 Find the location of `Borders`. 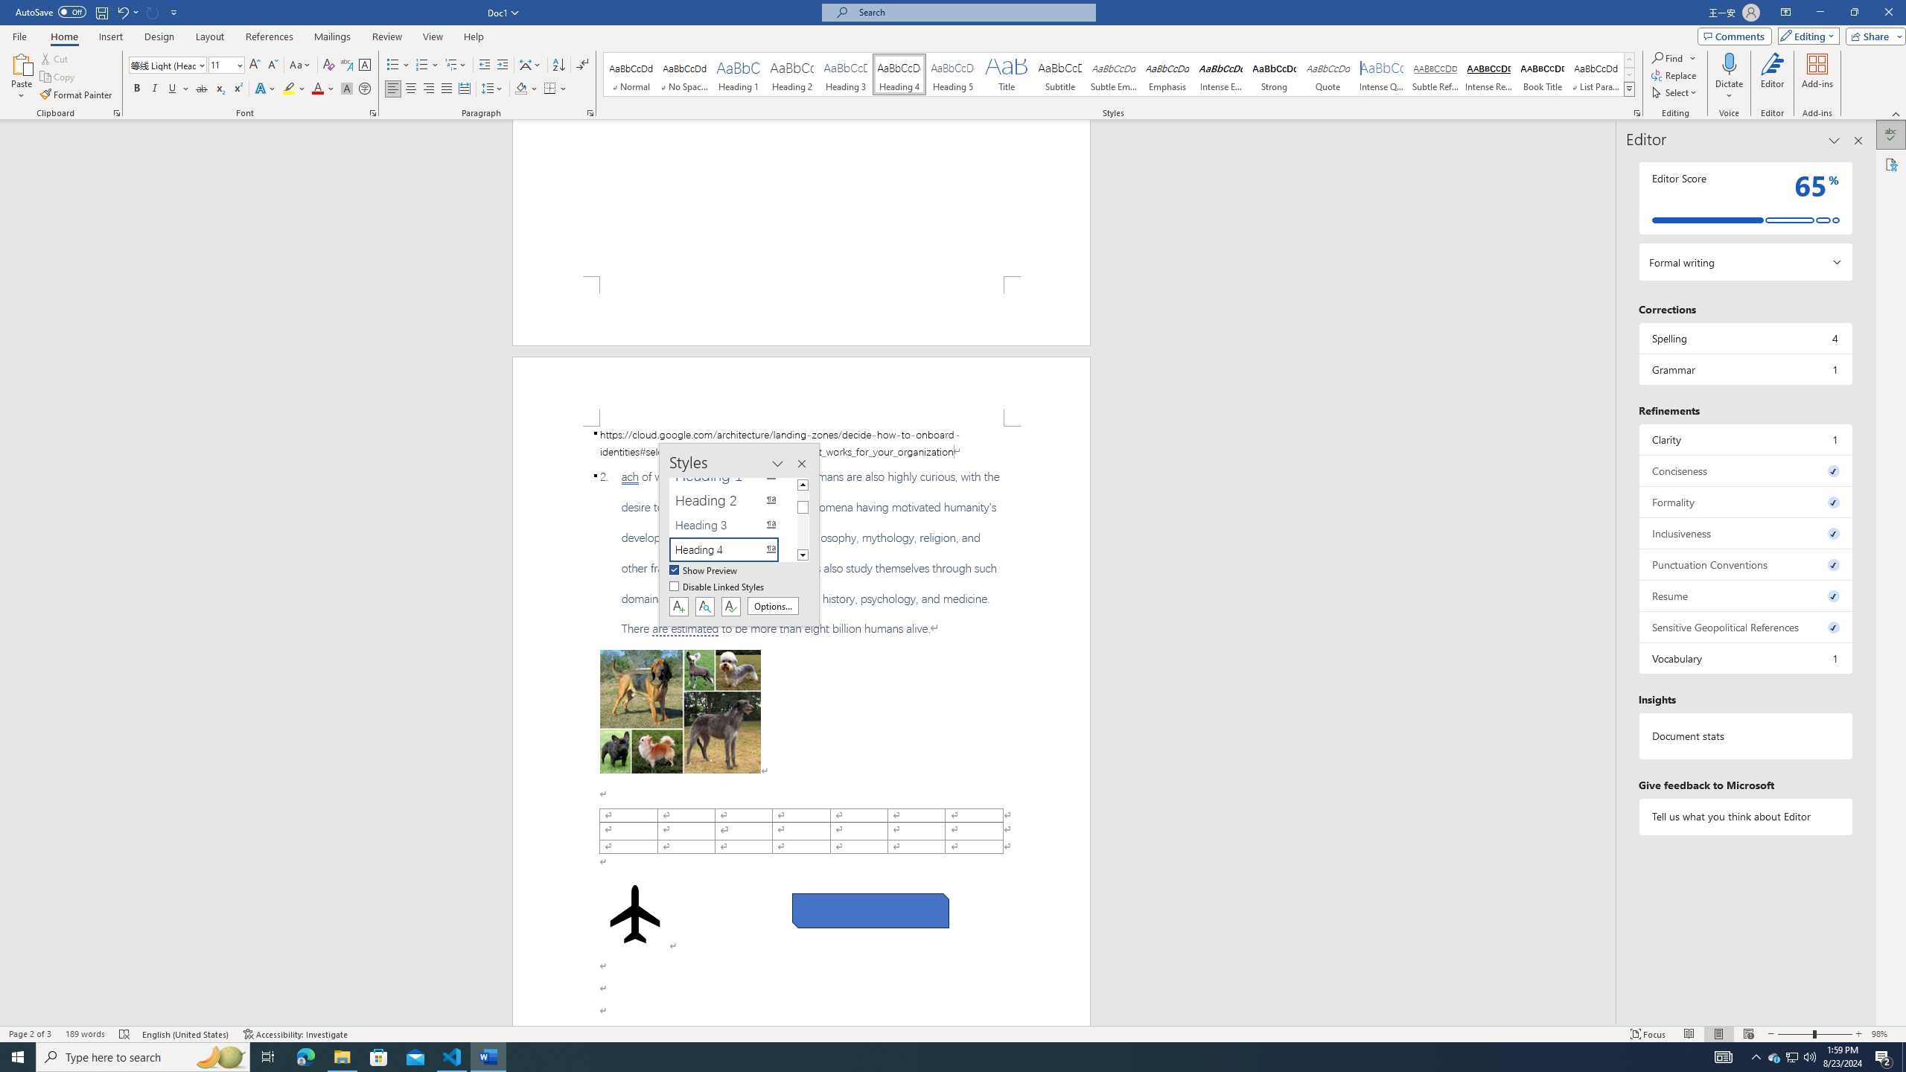

Borders is located at coordinates (555, 89).